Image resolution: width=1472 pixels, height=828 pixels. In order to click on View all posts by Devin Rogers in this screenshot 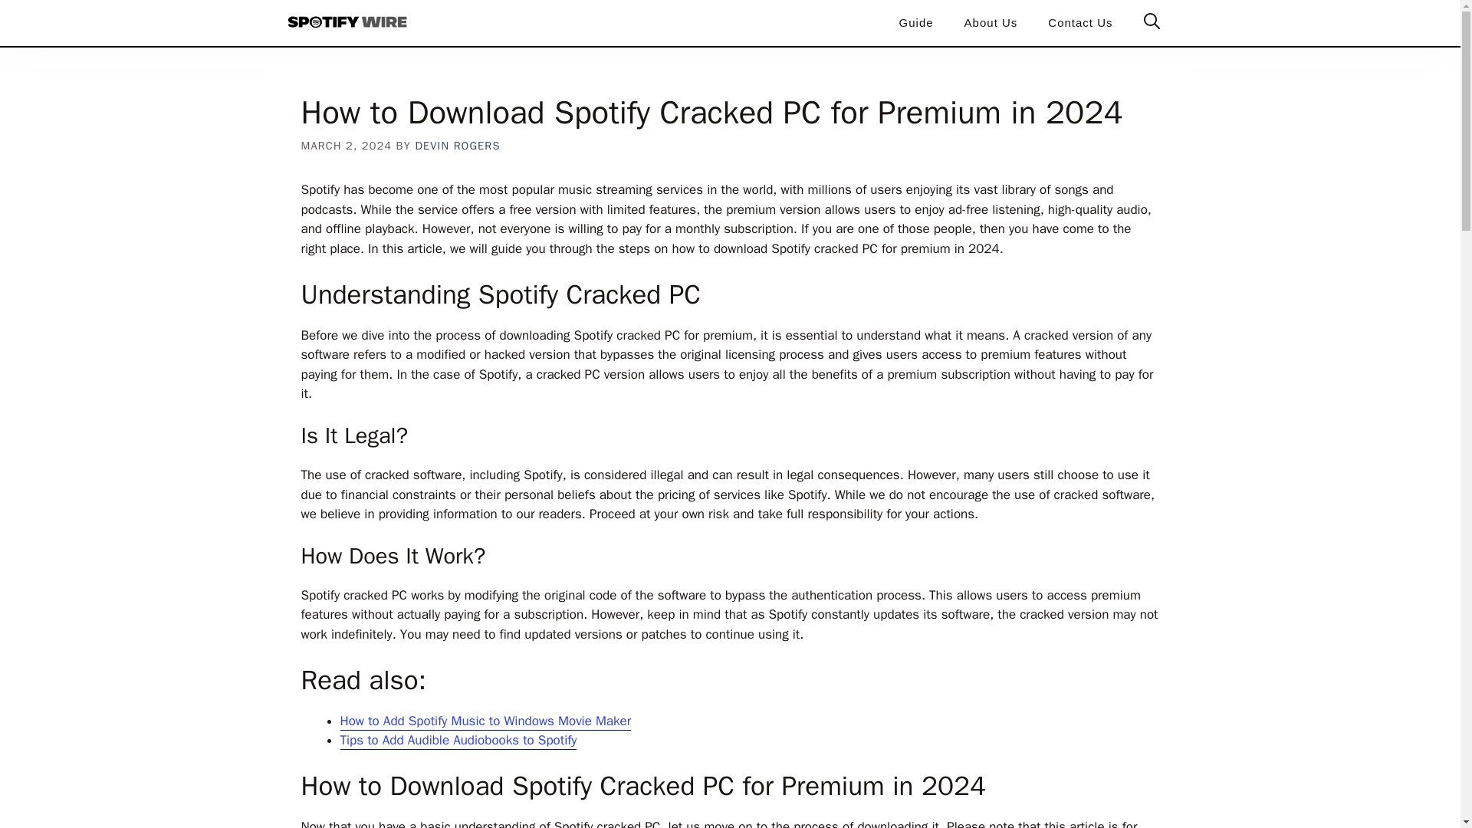, I will do `click(457, 146)`.